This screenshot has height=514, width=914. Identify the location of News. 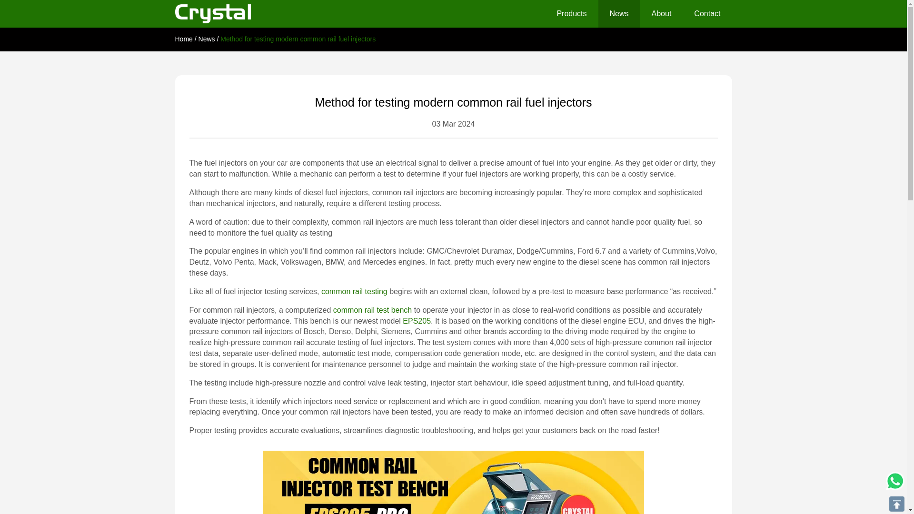
(619, 14).